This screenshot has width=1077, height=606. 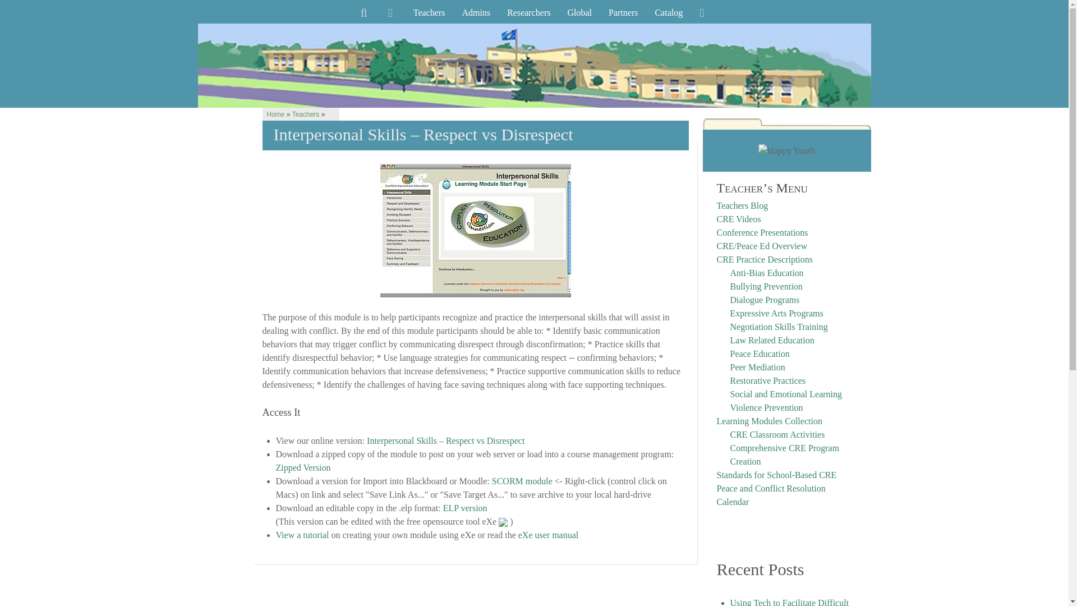 What do you see at coordinates (786, 394) in the screenshot?
I see `Social and Emotional Learning` at bounding box center [786, 394].